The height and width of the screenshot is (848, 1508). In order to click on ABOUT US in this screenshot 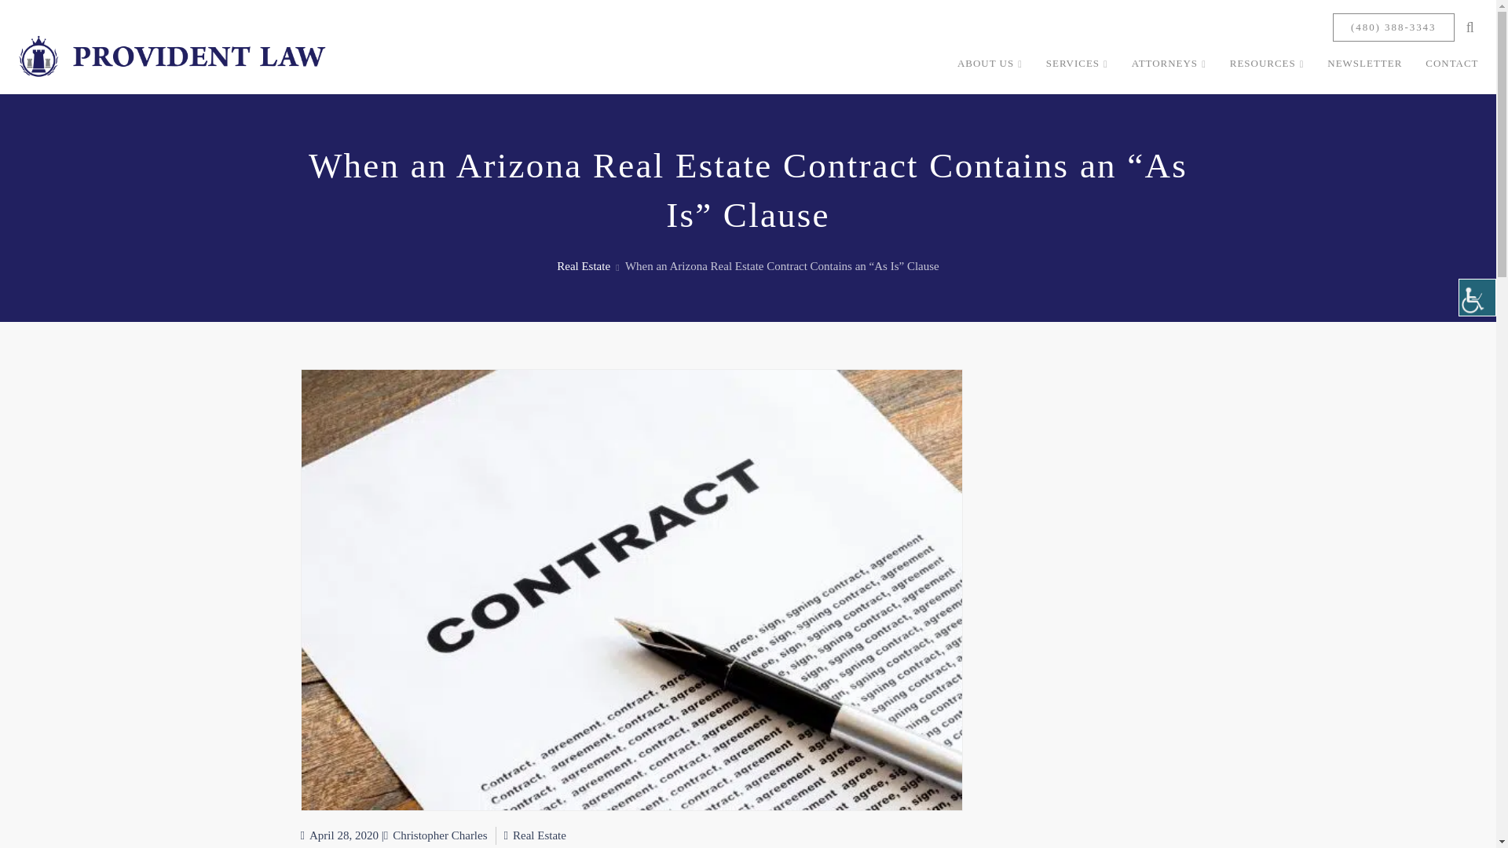, I will do `click(990, 63)`.